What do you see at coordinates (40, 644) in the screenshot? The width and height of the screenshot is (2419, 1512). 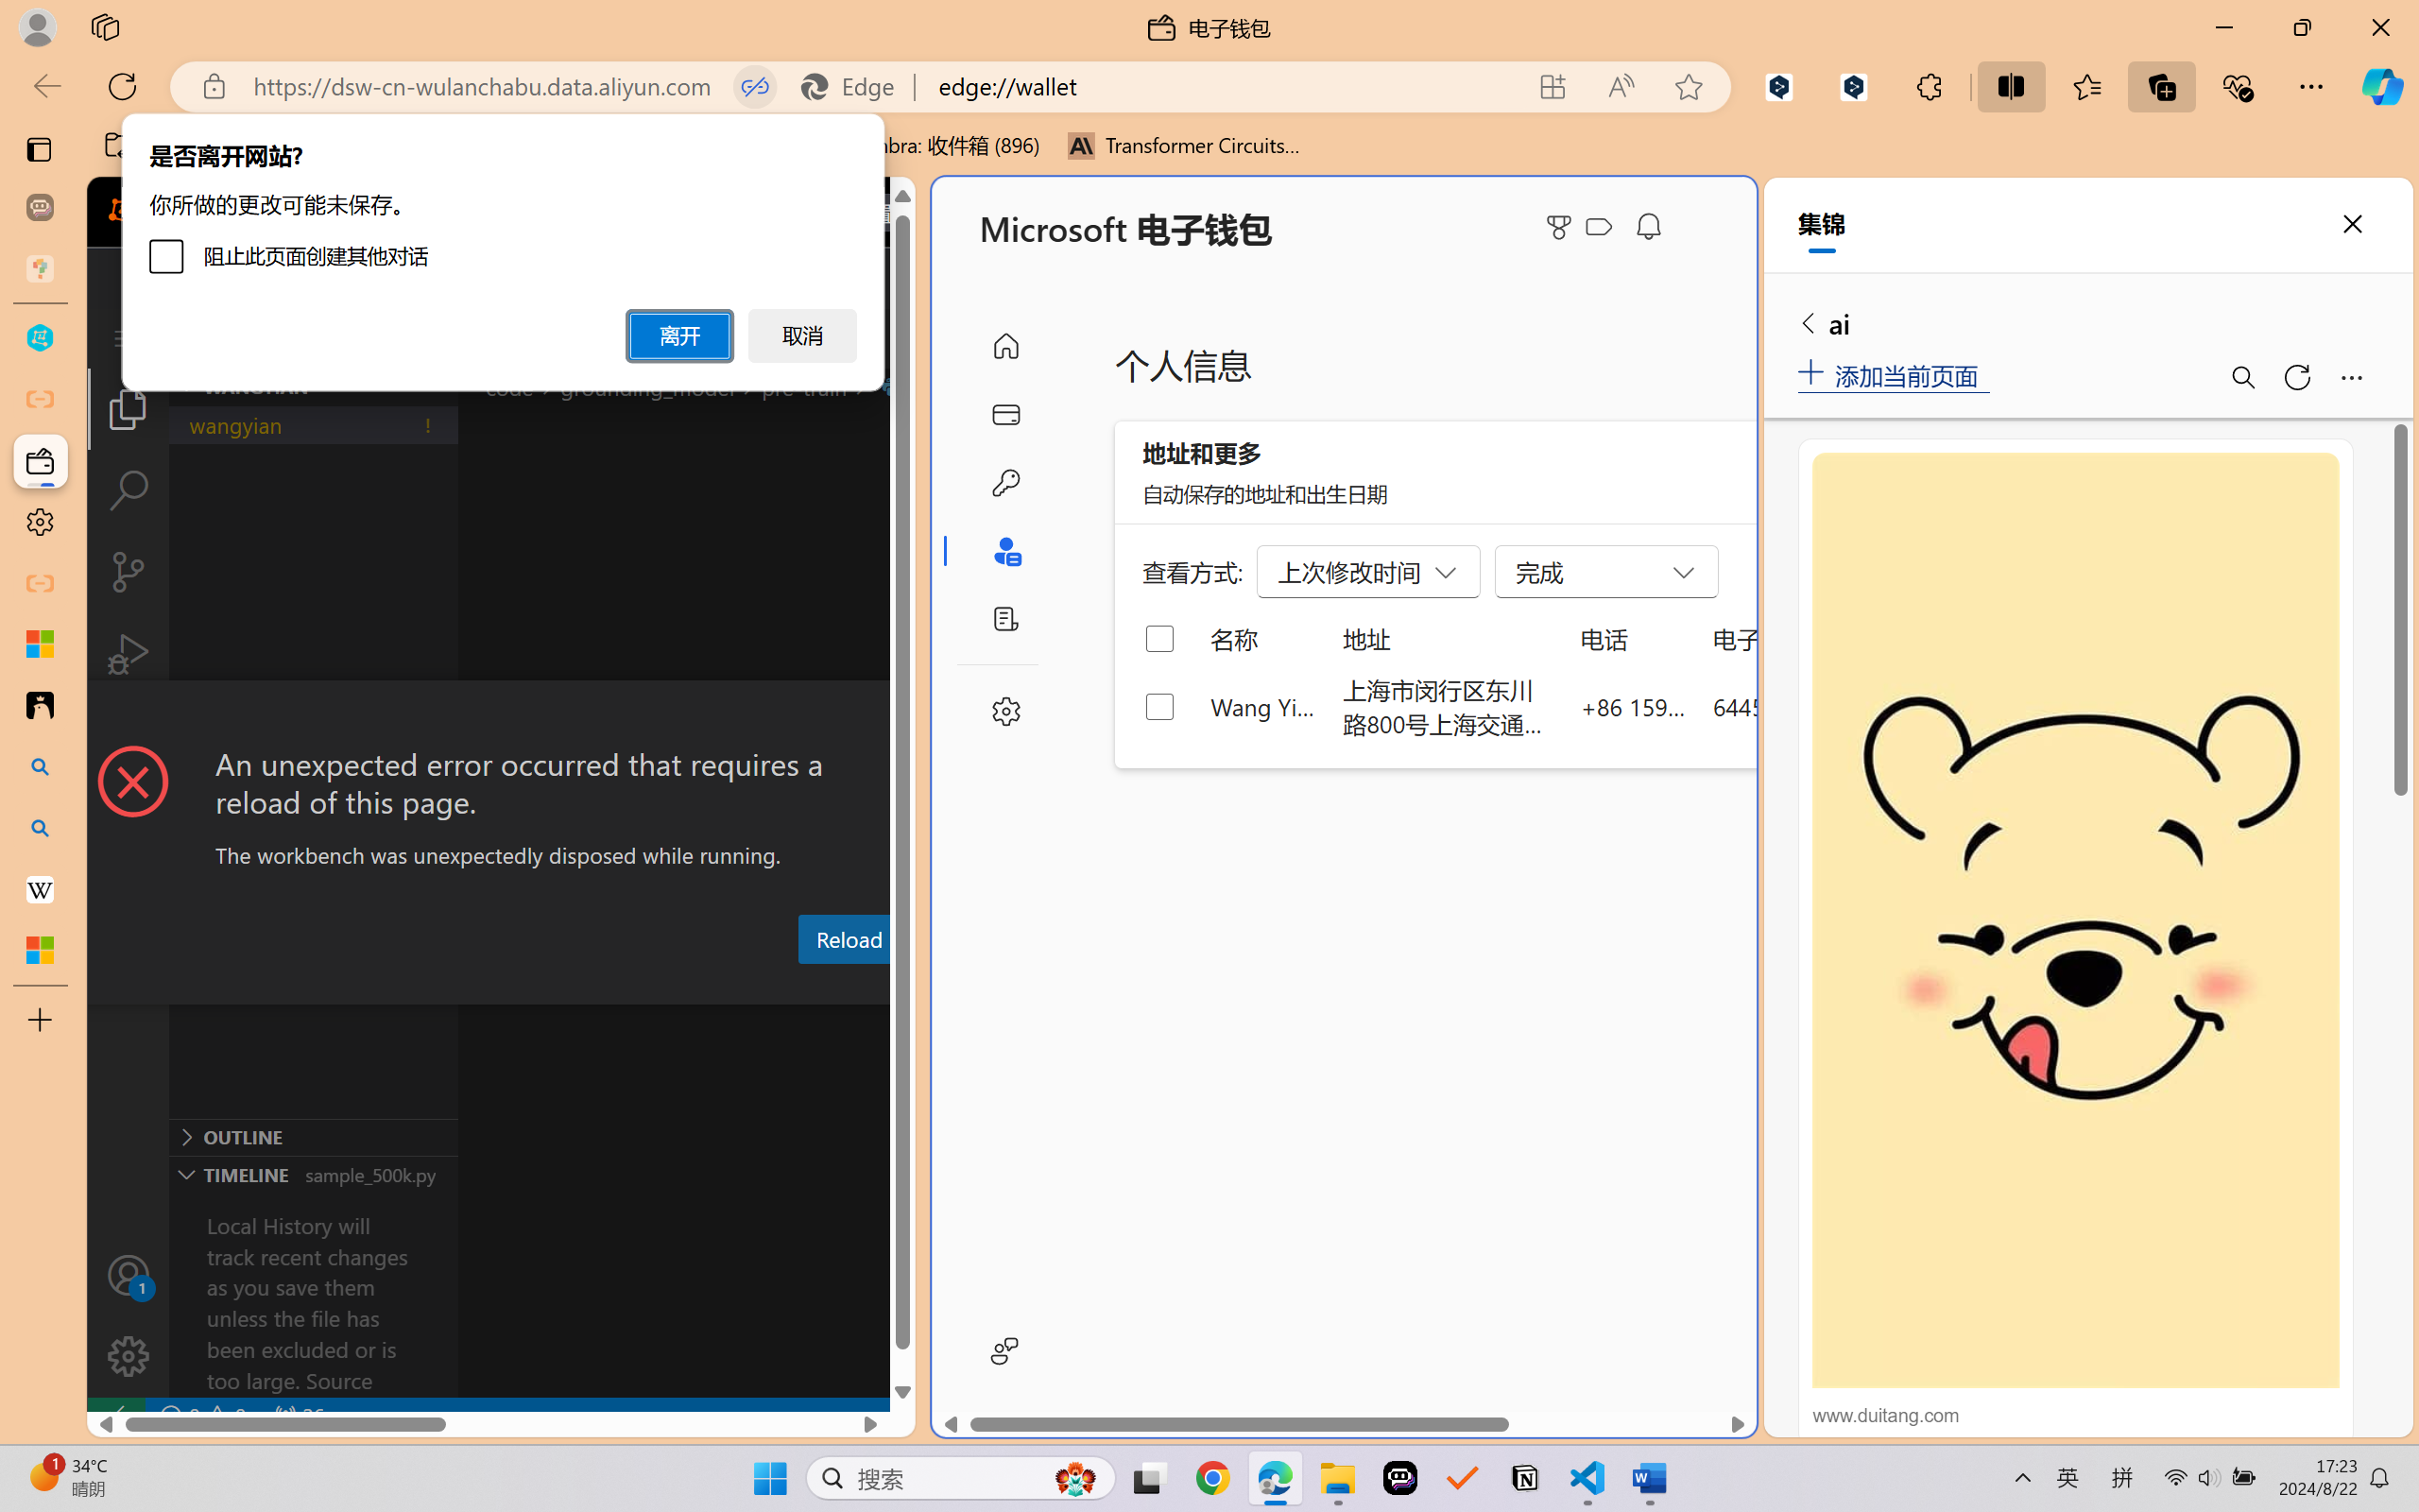 I see `Microsoft security help and learning` at bounding box center [40, 644].